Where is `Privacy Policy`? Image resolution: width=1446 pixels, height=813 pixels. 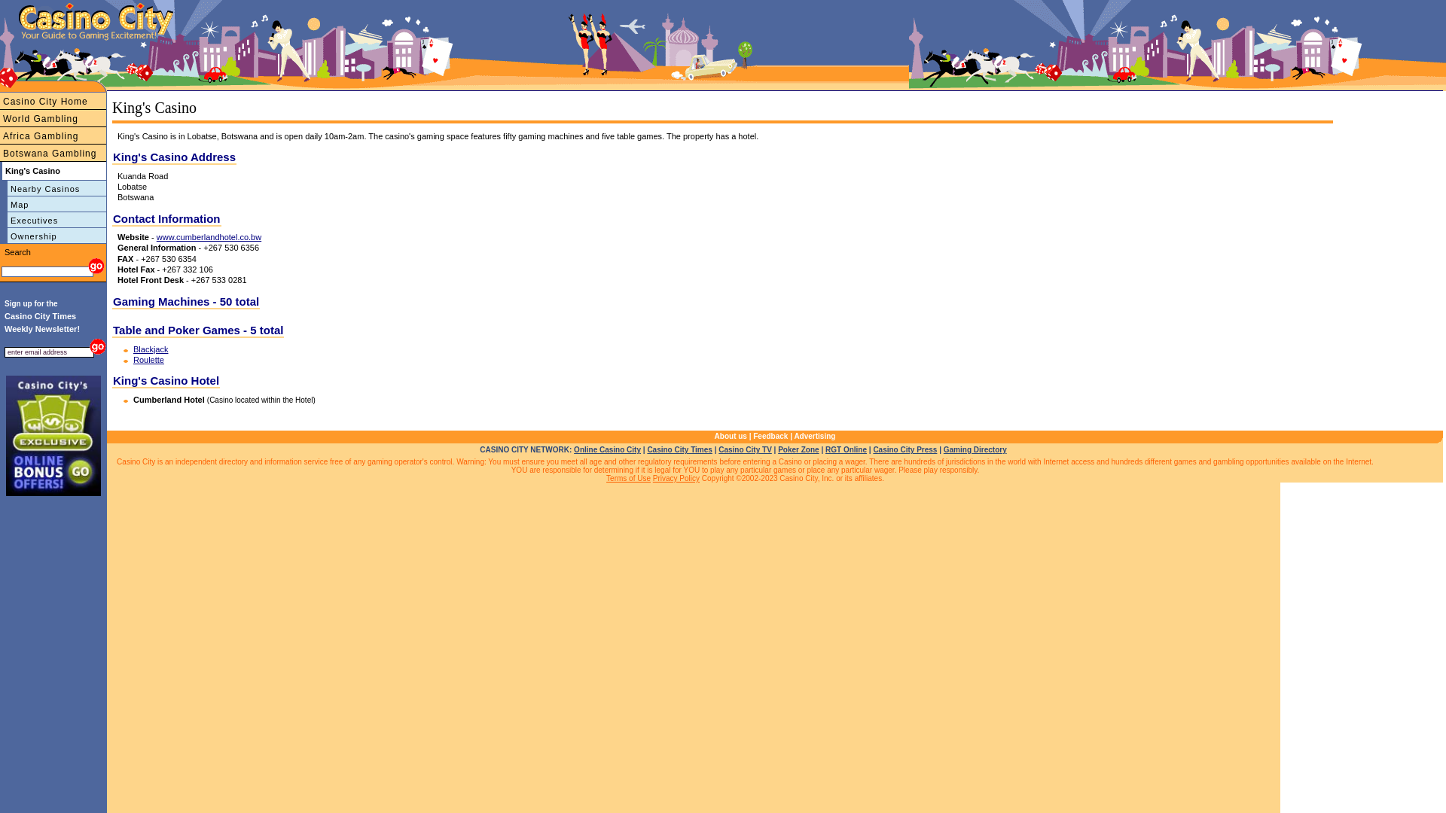
Privacy Policy is located at coordinates (676, 479).